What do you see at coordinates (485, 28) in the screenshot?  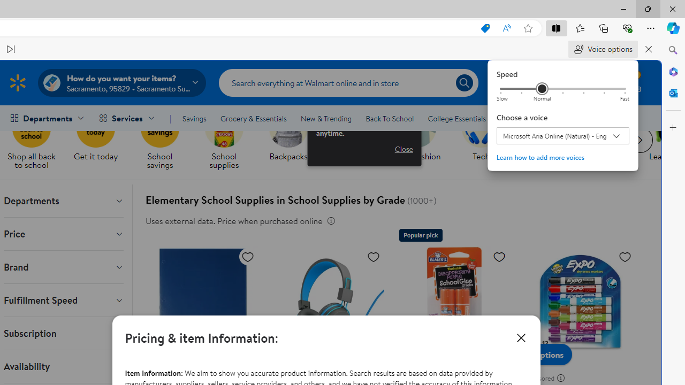 I see `This site has coupons! Shopping in Microsoft Edge, 7` at bounding box center [485, 28].